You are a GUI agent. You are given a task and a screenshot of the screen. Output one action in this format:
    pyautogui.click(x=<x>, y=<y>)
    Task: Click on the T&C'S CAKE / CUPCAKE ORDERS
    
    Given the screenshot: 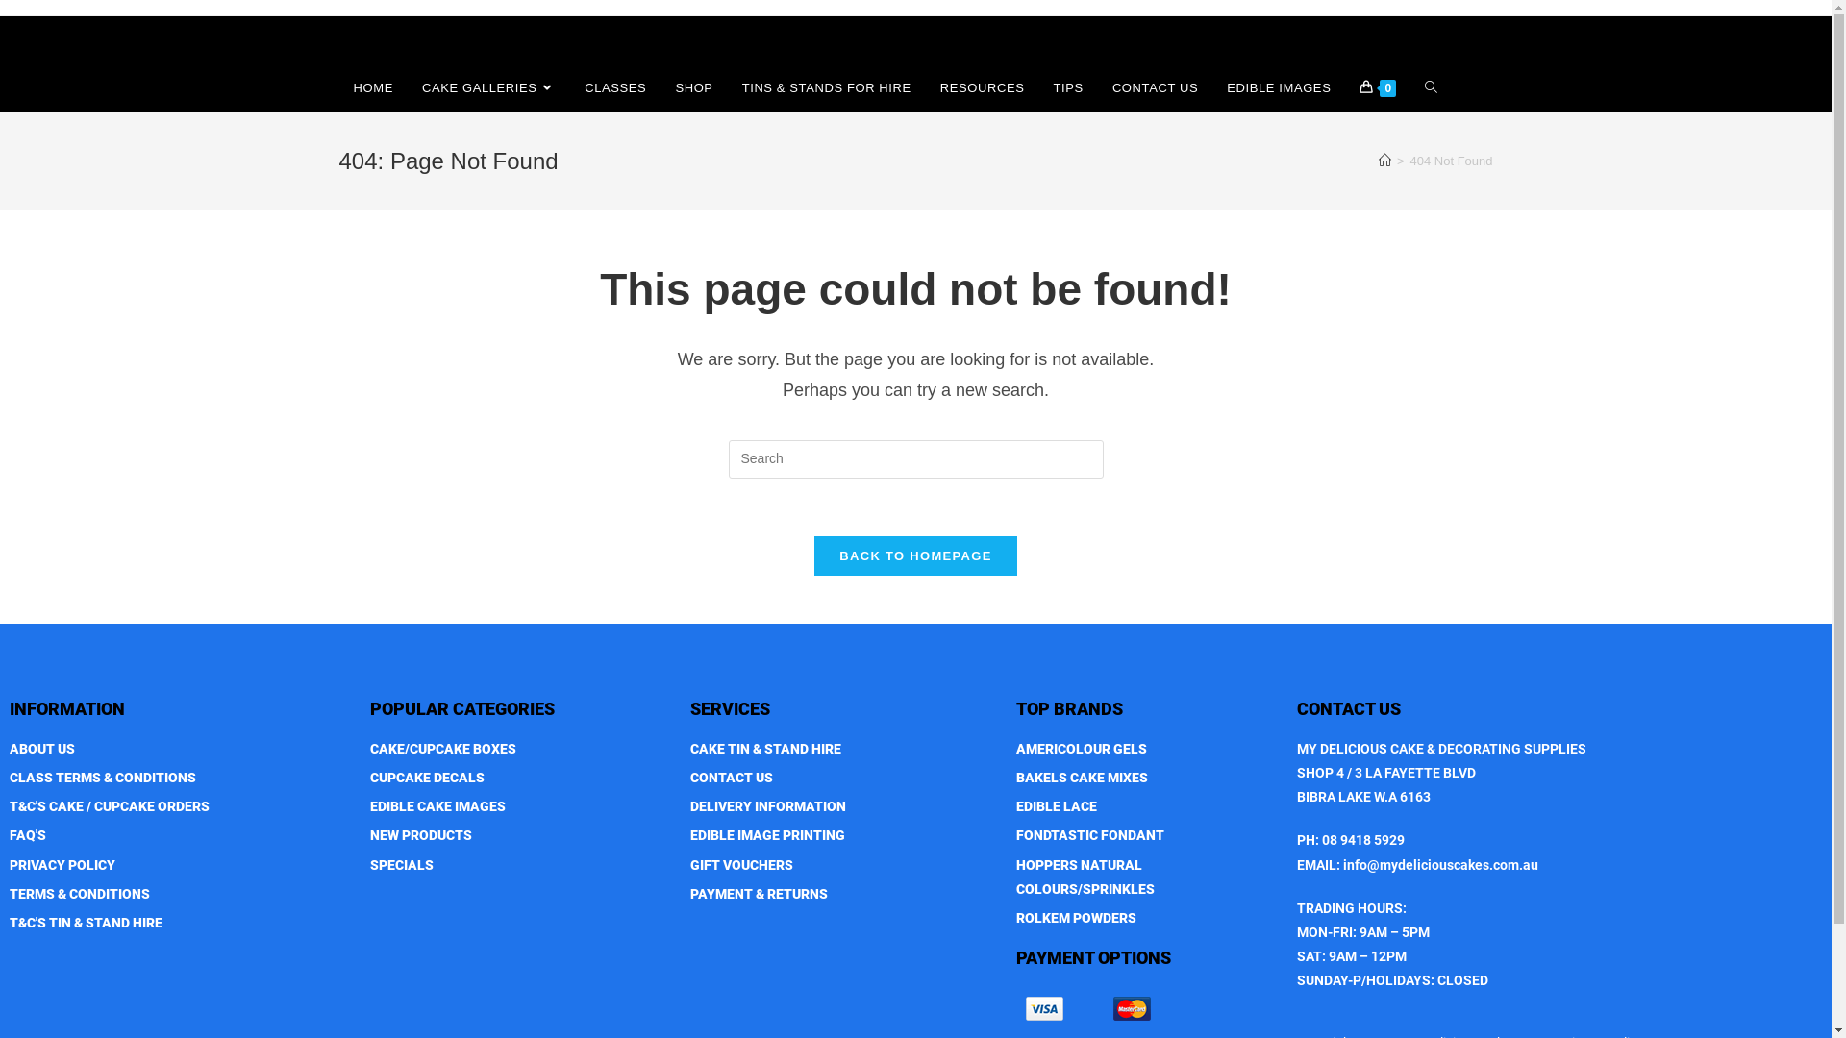 What is the action you would take?
    pyautogui.click(x=181, y=807)
    